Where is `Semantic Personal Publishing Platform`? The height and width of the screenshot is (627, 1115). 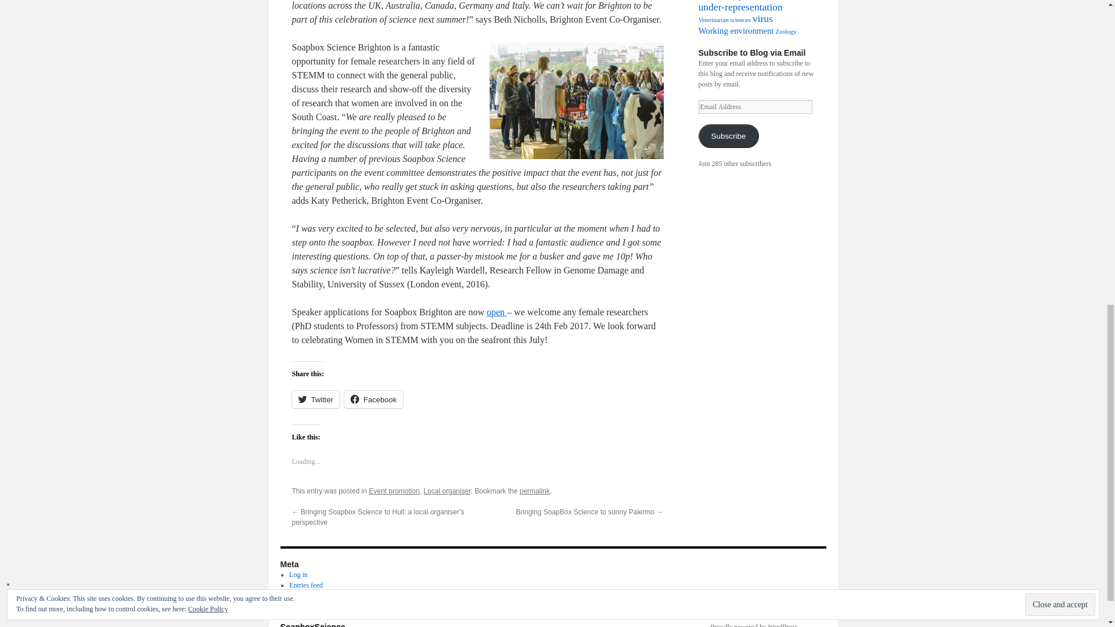 Semantic Personal Publishing Platform is located at coordinates (748, 625).